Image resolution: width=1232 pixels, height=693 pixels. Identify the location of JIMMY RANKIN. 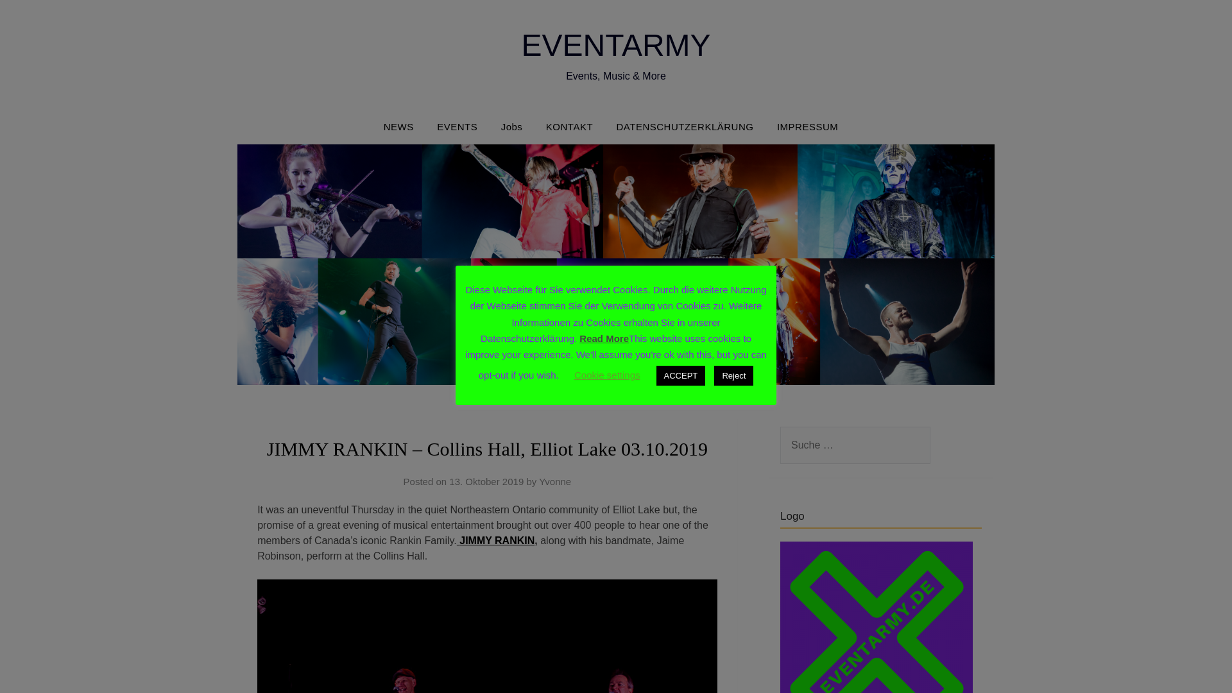
(497, 540).